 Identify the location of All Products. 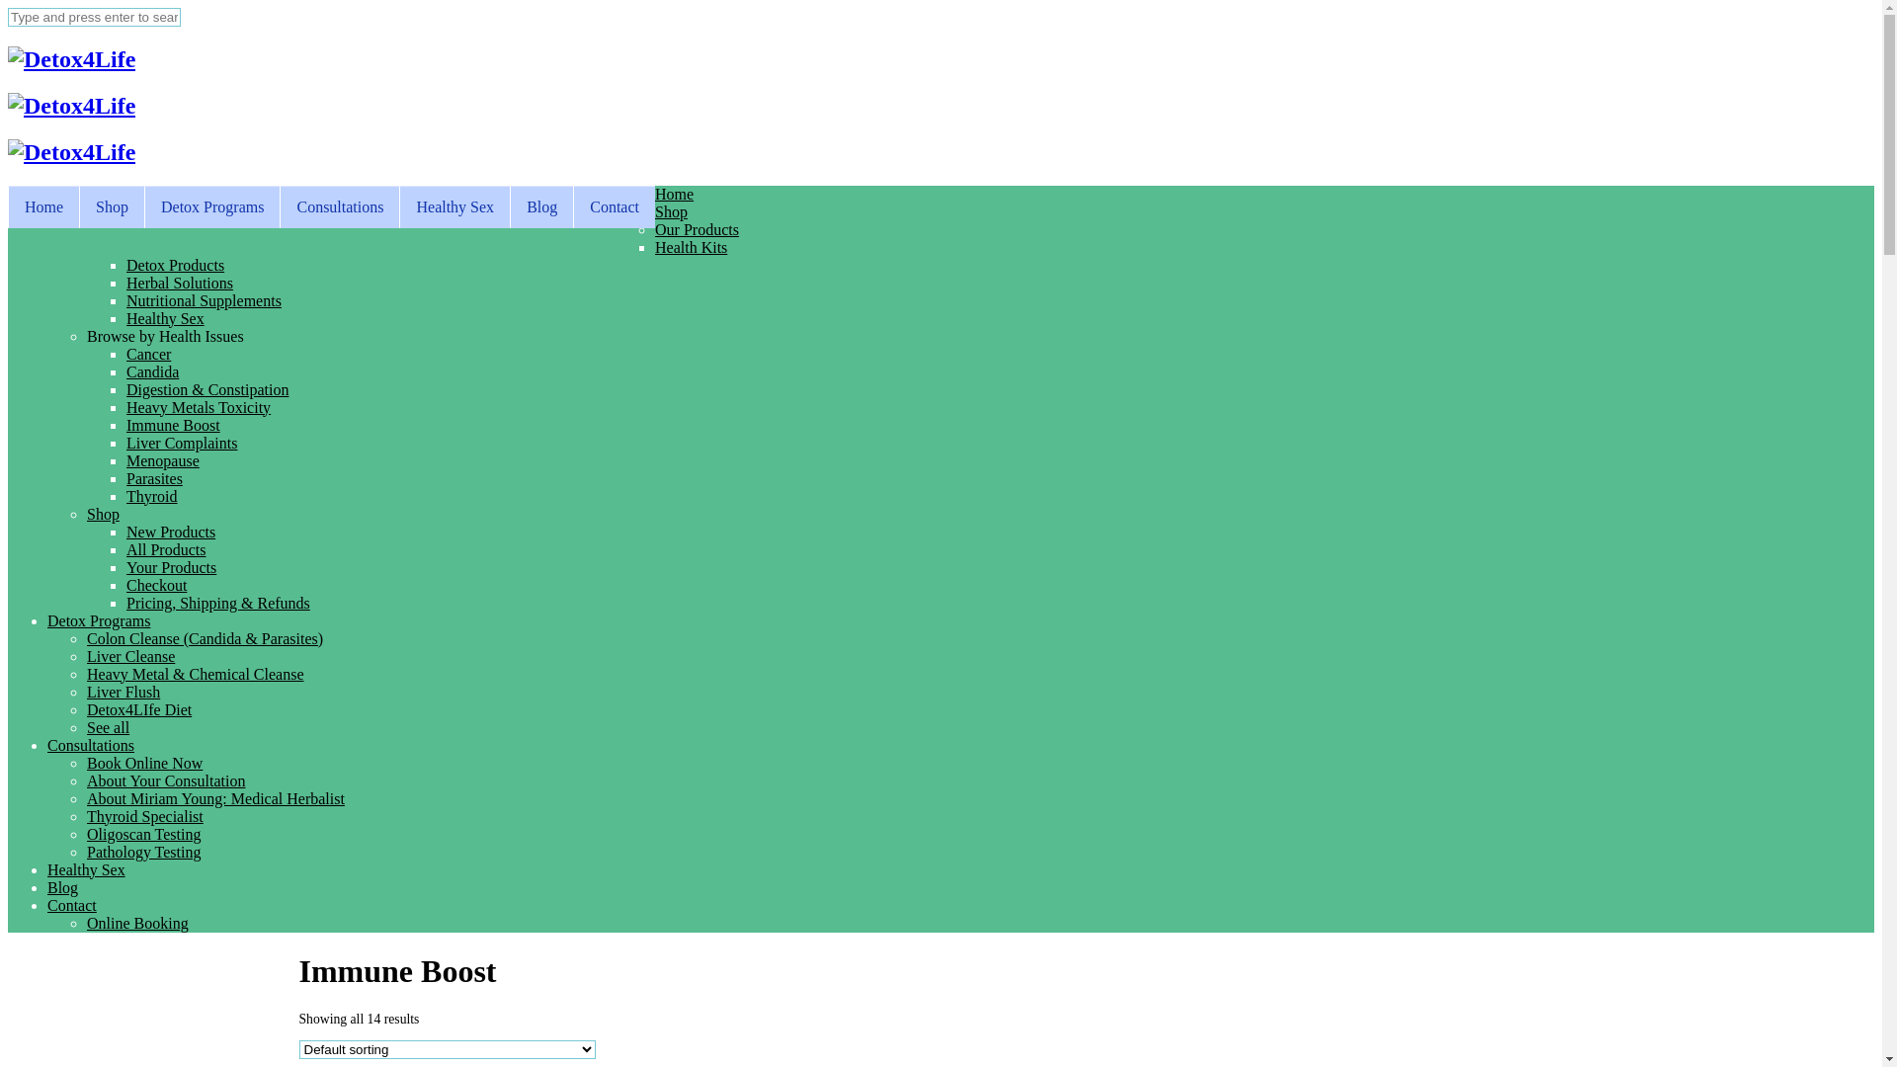
(166, 549).